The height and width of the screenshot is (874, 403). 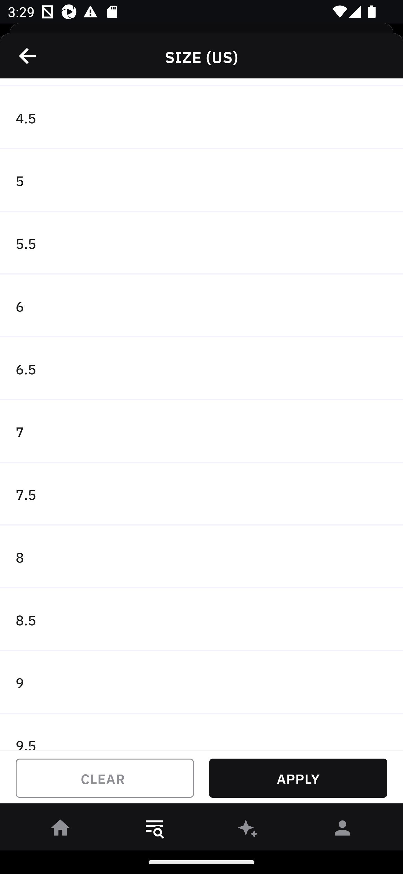 I want to click on , so click(x=28, y=56).